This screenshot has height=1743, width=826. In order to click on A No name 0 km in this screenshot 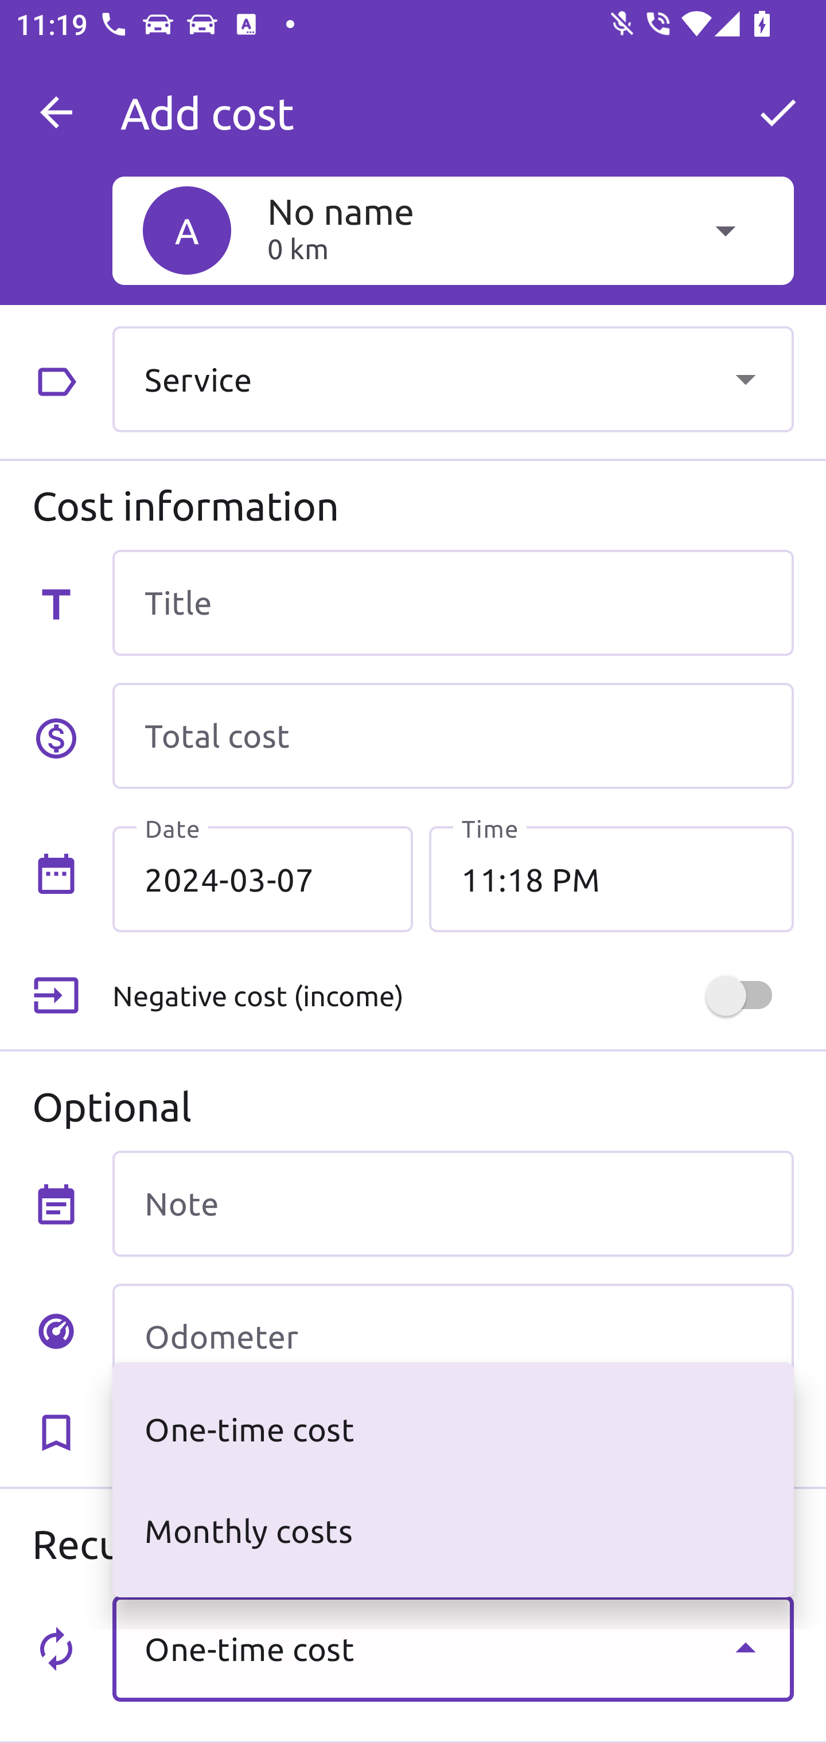, I will do `click(453, 230)`.